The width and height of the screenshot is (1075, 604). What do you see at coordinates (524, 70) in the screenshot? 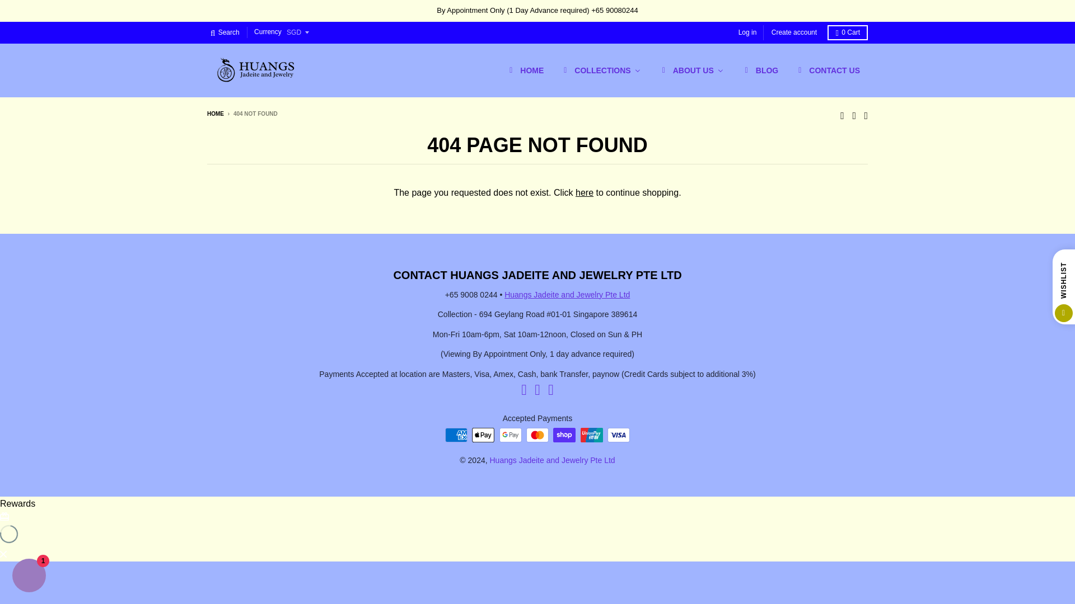
I see `HOME` at bounding box center [524, 70].